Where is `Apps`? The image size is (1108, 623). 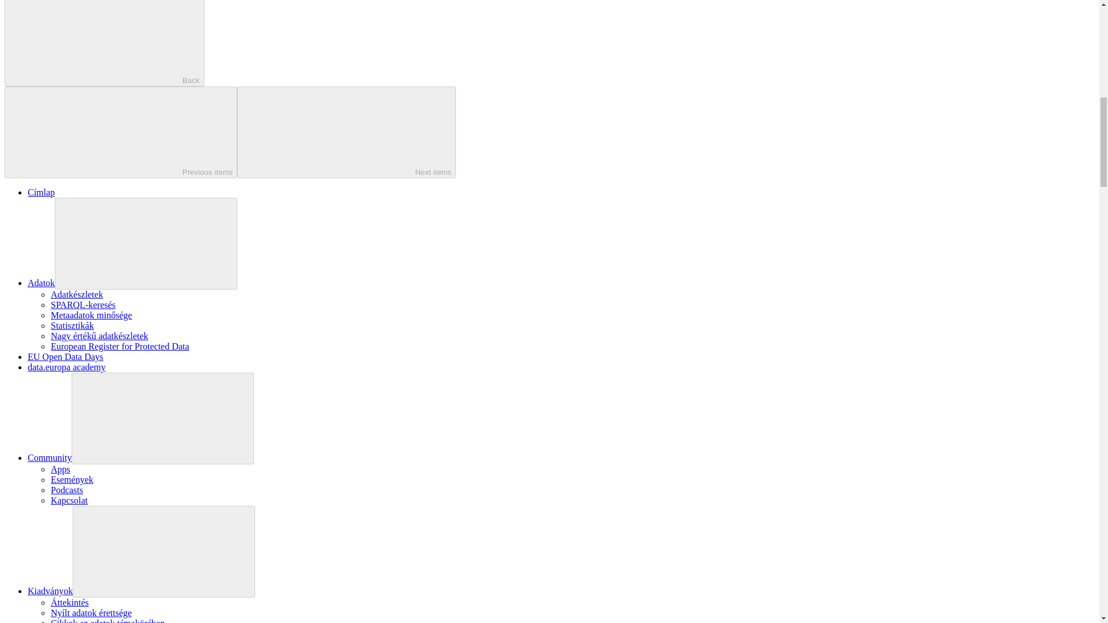 Apps is located at coordinates (61, 468).